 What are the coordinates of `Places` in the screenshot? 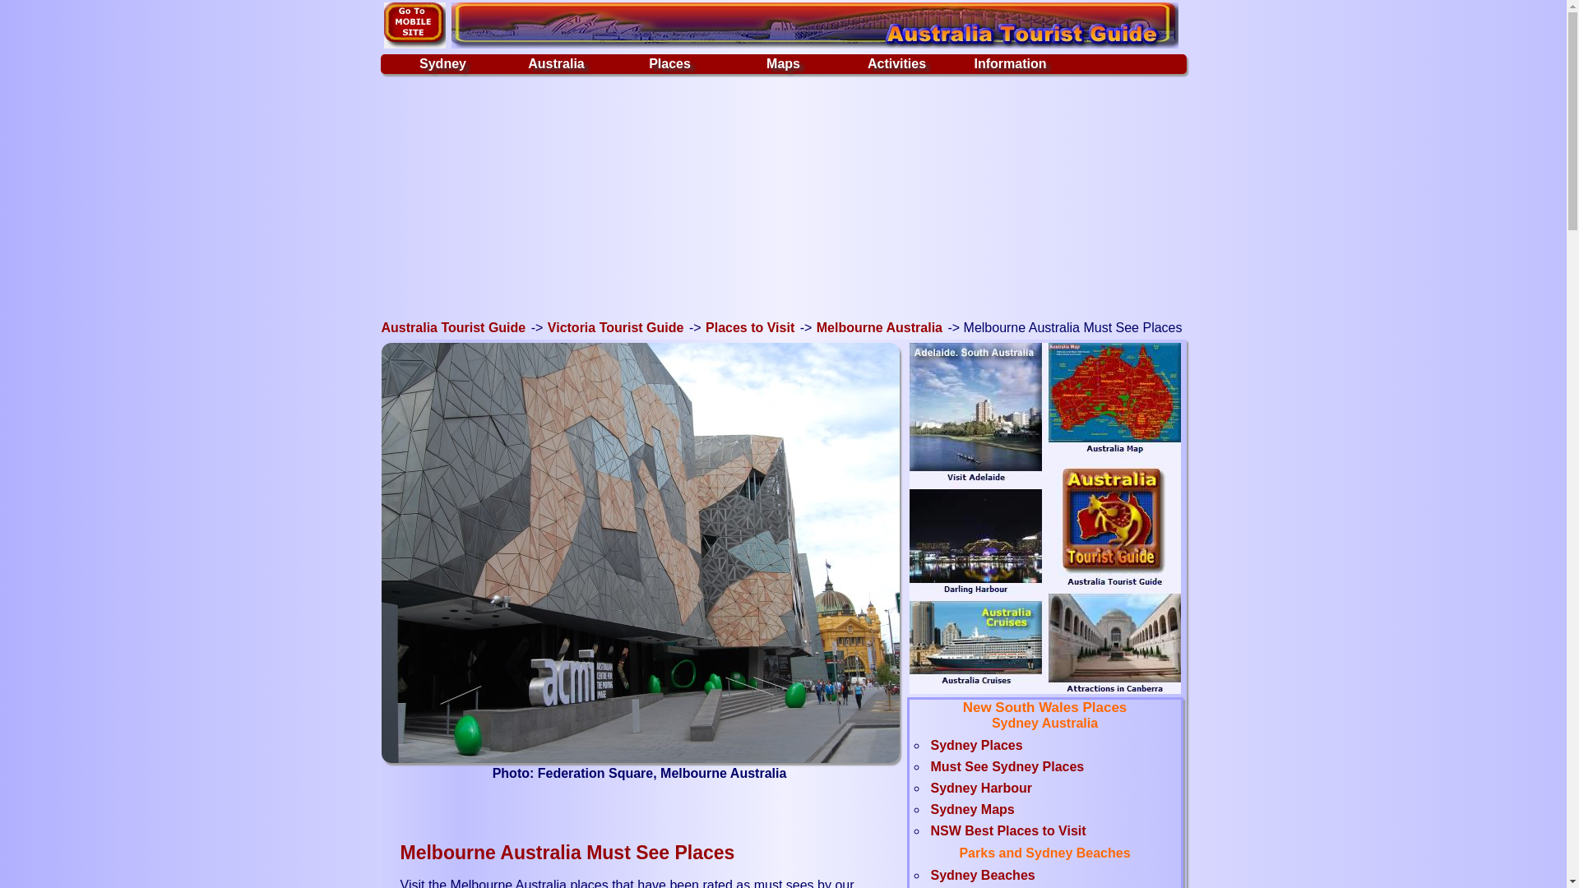 It's located at (671, 64).